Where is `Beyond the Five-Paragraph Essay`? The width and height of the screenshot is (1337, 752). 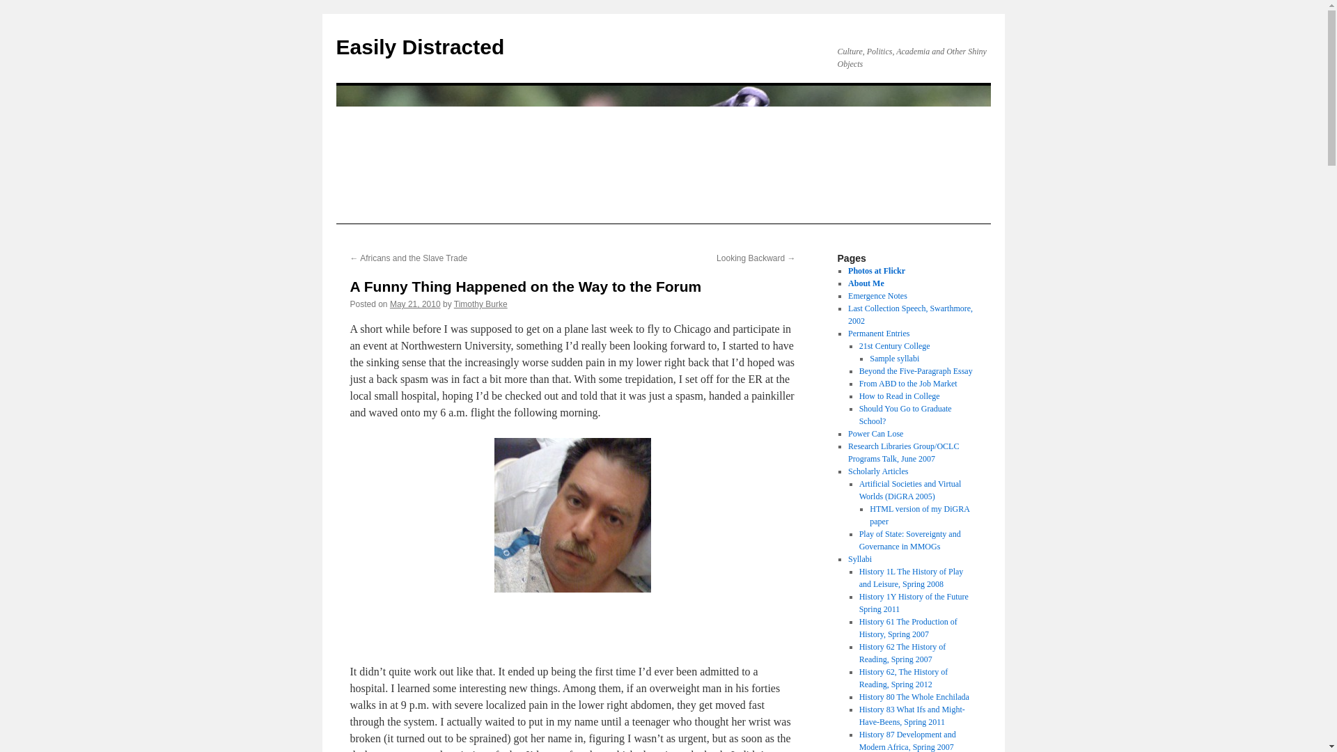 Beyond the Five-Paragraph Essay is located at coordinates (916, 370).